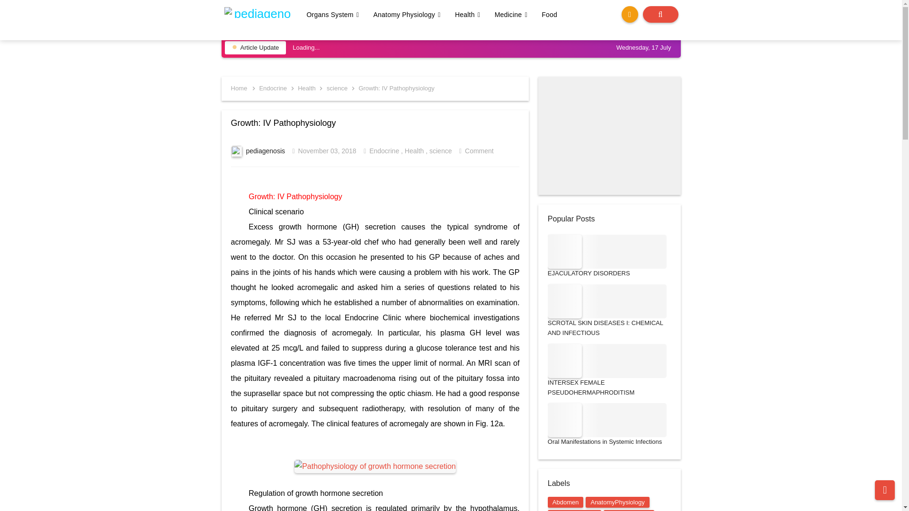 The height and width of the screenshot is (511, 909). What do you see at coordinates (274, 88) in the screenshot?
I see `Endocrine` at bounding box center [274, 88].